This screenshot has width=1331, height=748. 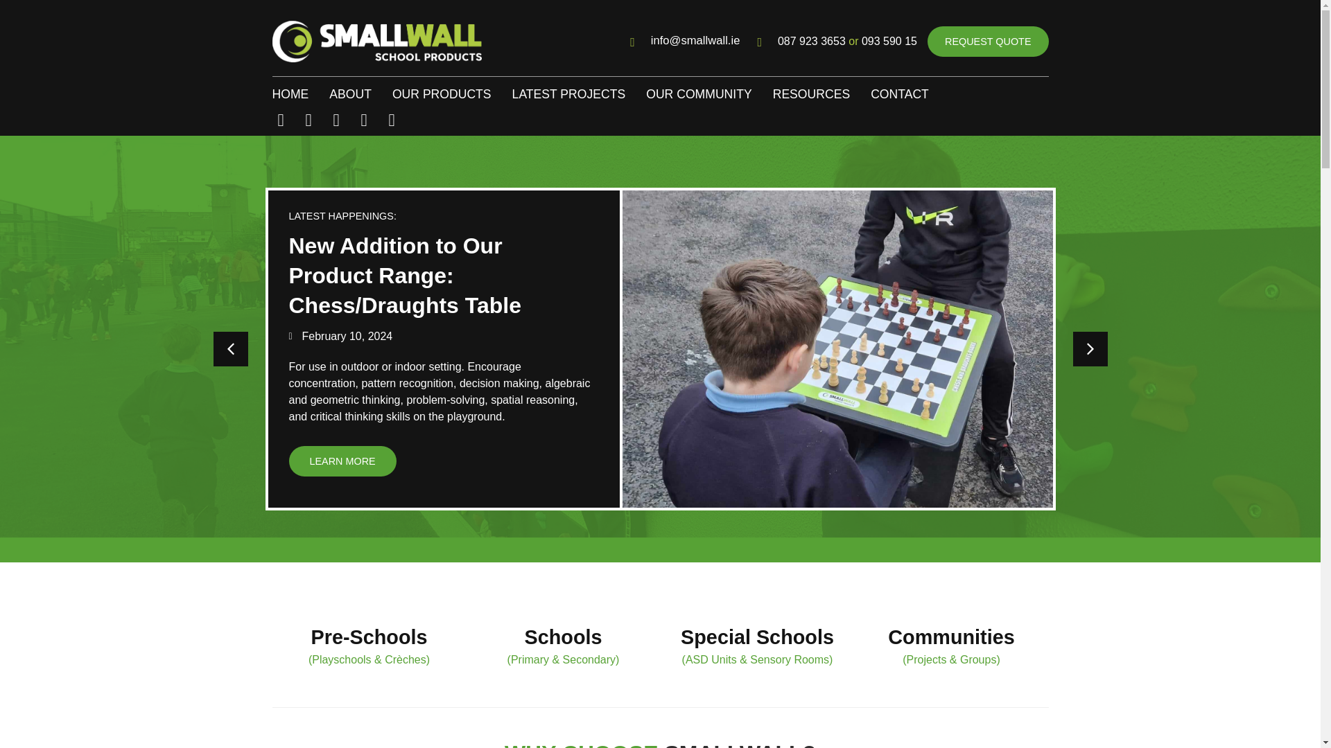 I want to click on LATEST PROJECTS, so click(x=568, y=94).